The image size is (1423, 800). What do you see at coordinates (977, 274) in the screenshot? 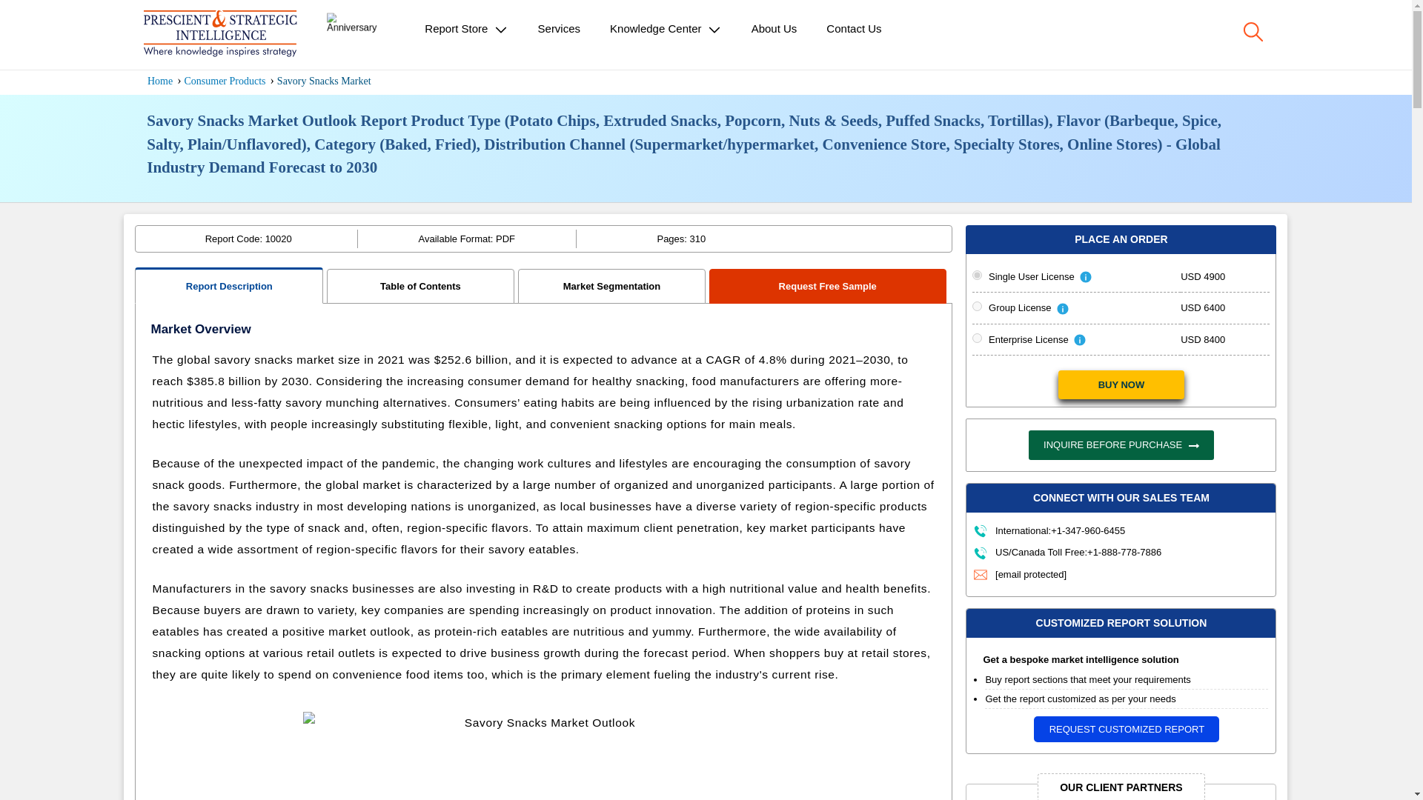
I see `289` at bounding box center [977, 274].